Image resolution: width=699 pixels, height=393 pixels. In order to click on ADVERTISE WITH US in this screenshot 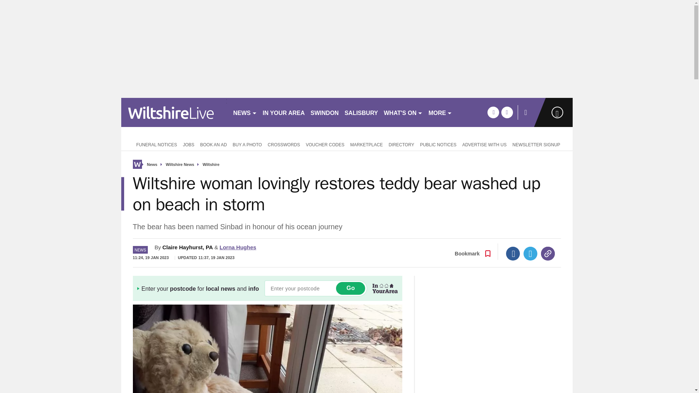, I will do `click(484, 144)`.